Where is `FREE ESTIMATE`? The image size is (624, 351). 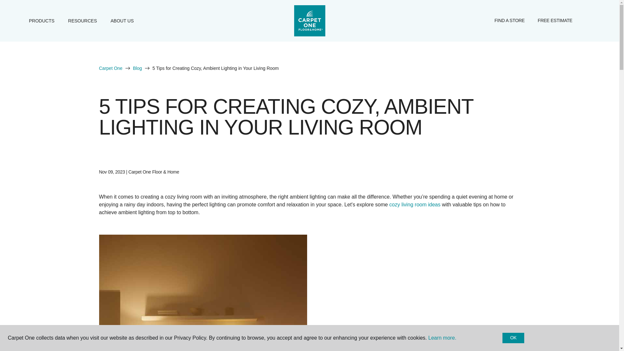 FREE ESTIMATE is located at coordinates (555, 21).